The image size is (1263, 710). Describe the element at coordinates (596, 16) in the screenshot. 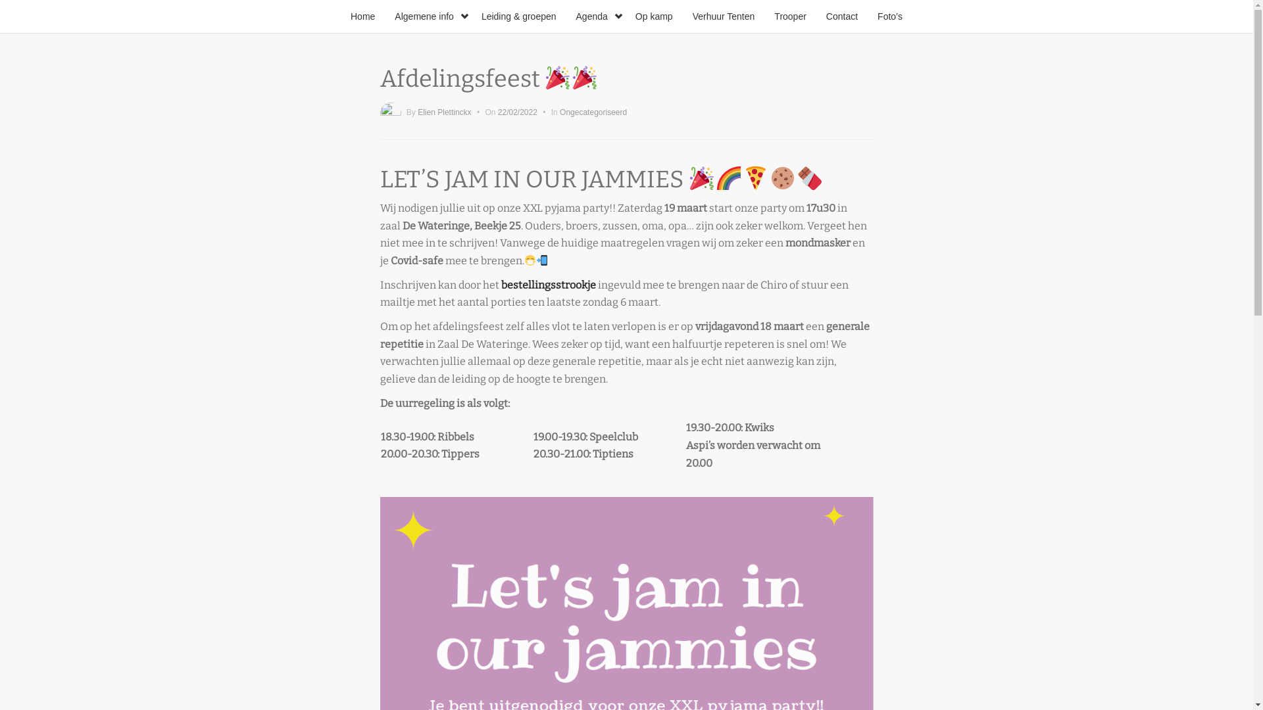

I see `Agenda` at that location.